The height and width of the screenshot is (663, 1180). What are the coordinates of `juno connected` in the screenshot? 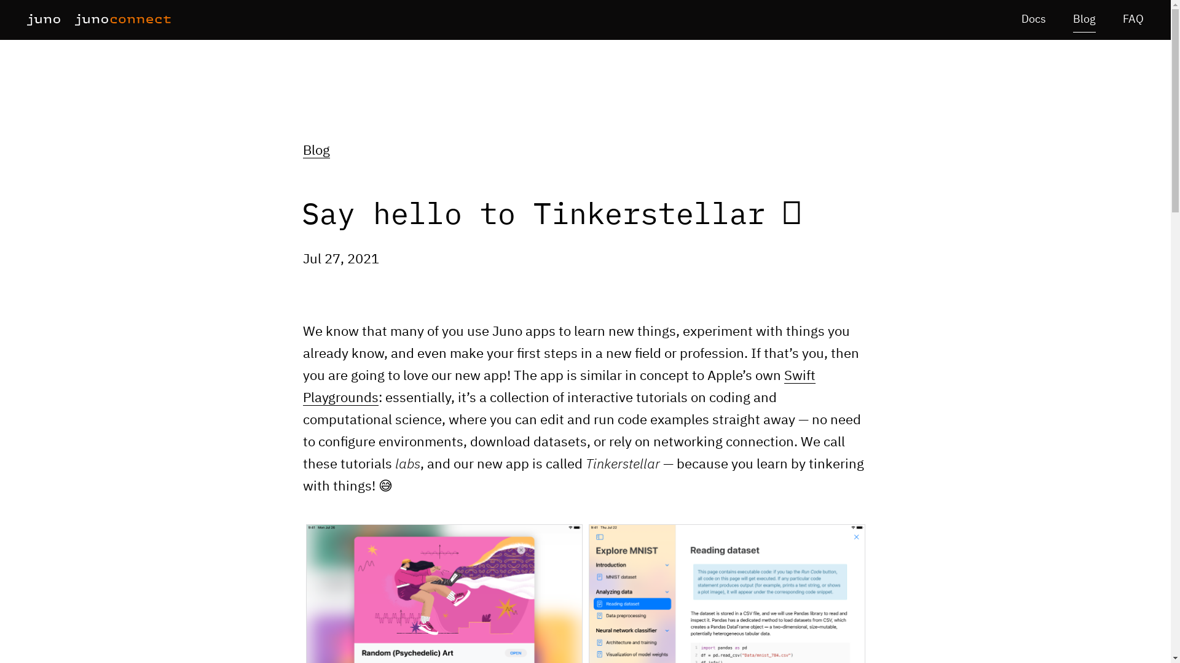 It's located at (123, 19).